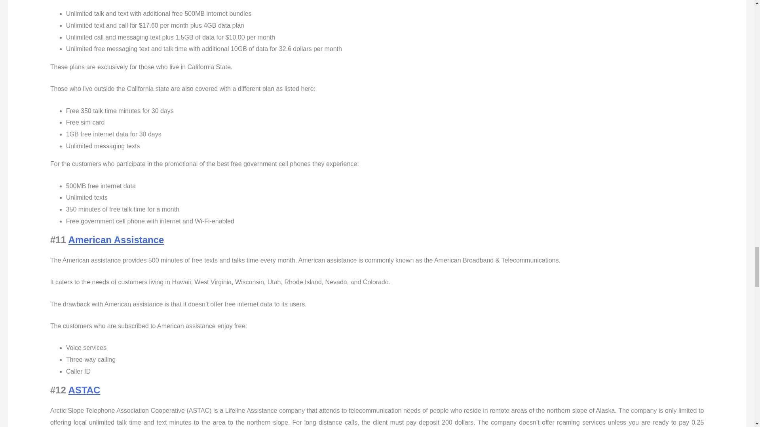  What do you see at coordinates (116, 240) in the screenshot?
I see `American Assistance` at bounding box center [116, 240].